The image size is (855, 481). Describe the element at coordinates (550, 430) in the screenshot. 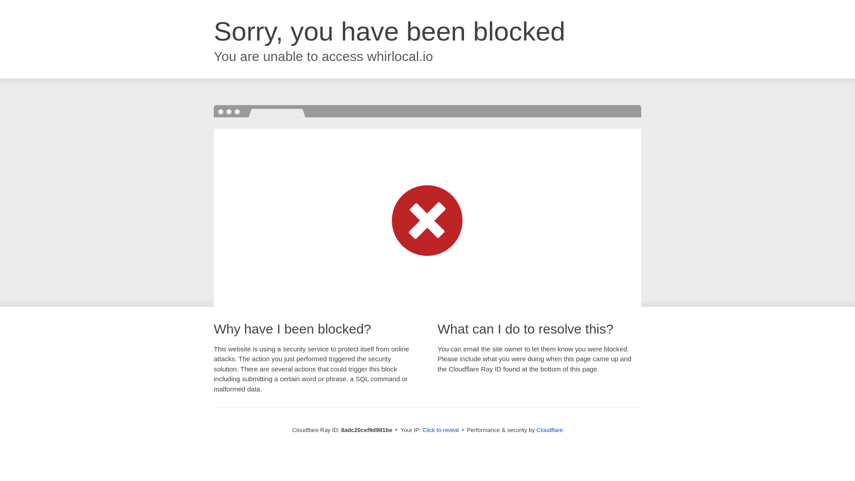

I see `Cloudflare` at that location.